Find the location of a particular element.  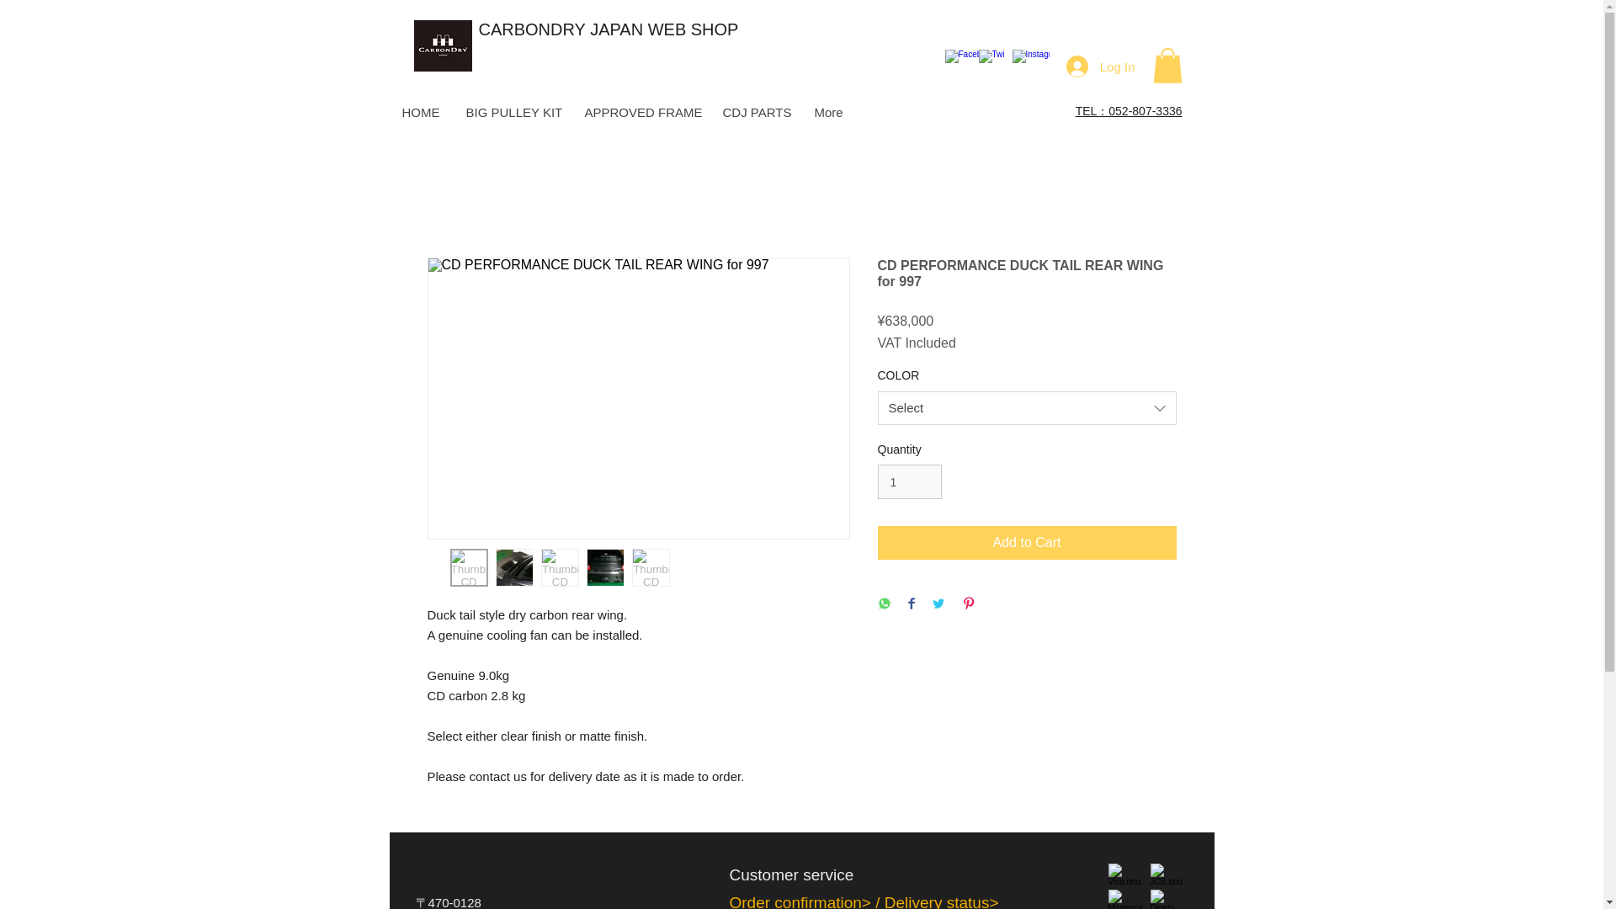

APPROVED FRAME is located at coordinates (640, 113).